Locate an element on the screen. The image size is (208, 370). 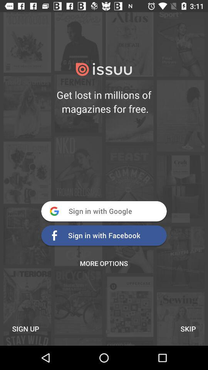
tap the skip at the bottom right corner is located at coordinates (188, 328).